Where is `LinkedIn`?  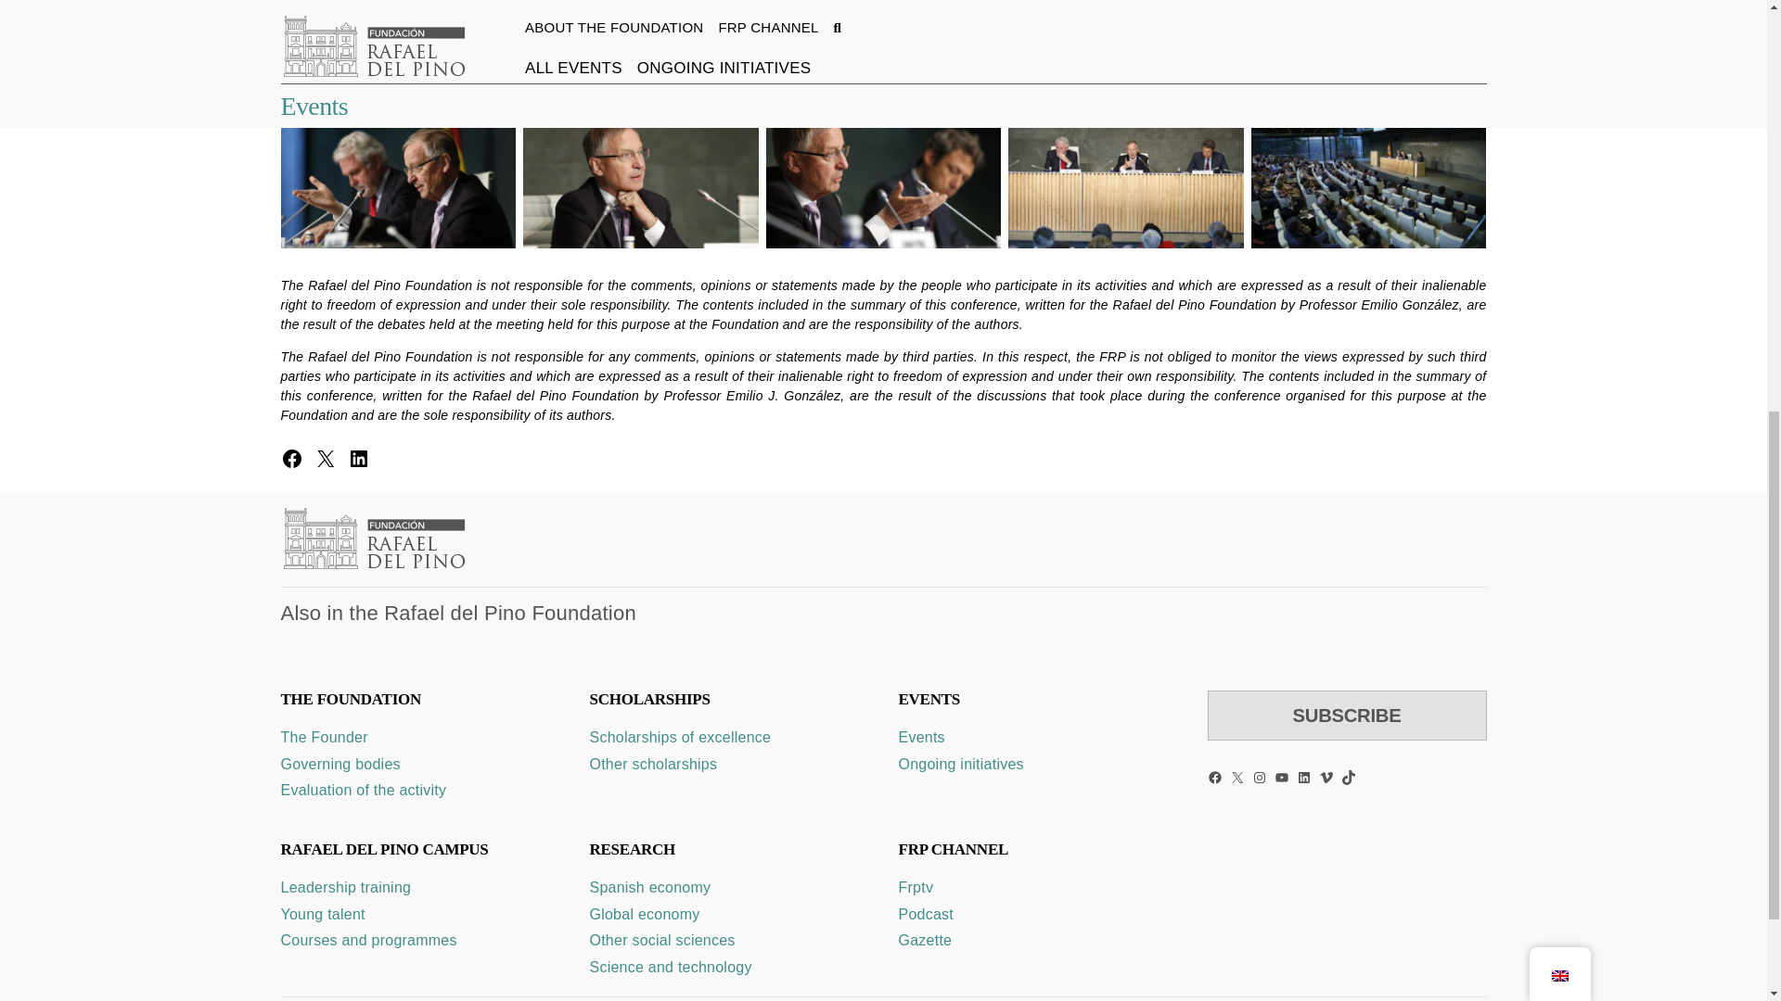 LinkedIn is located at coordinates (1303, 777).